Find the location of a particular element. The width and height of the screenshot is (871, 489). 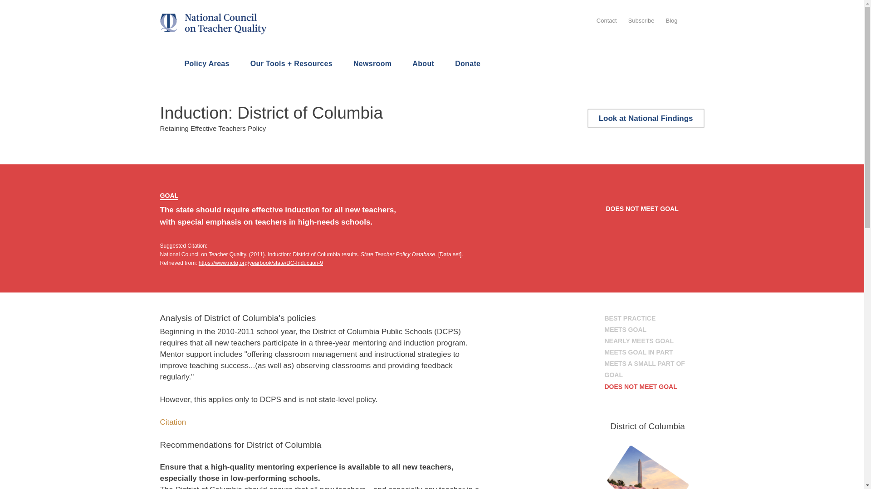

Contact is located at coordinates (607, 20).